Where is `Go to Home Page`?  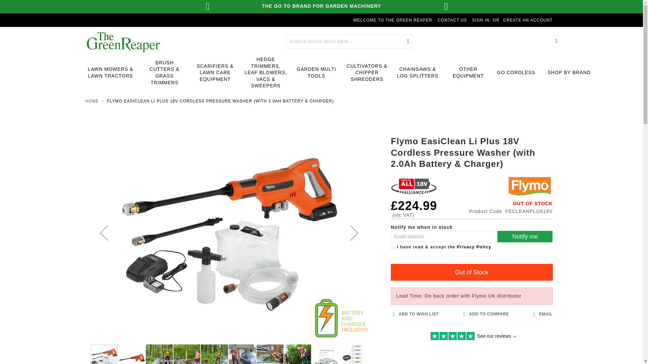
Go to Home Page is located at coordinates (91, 101).